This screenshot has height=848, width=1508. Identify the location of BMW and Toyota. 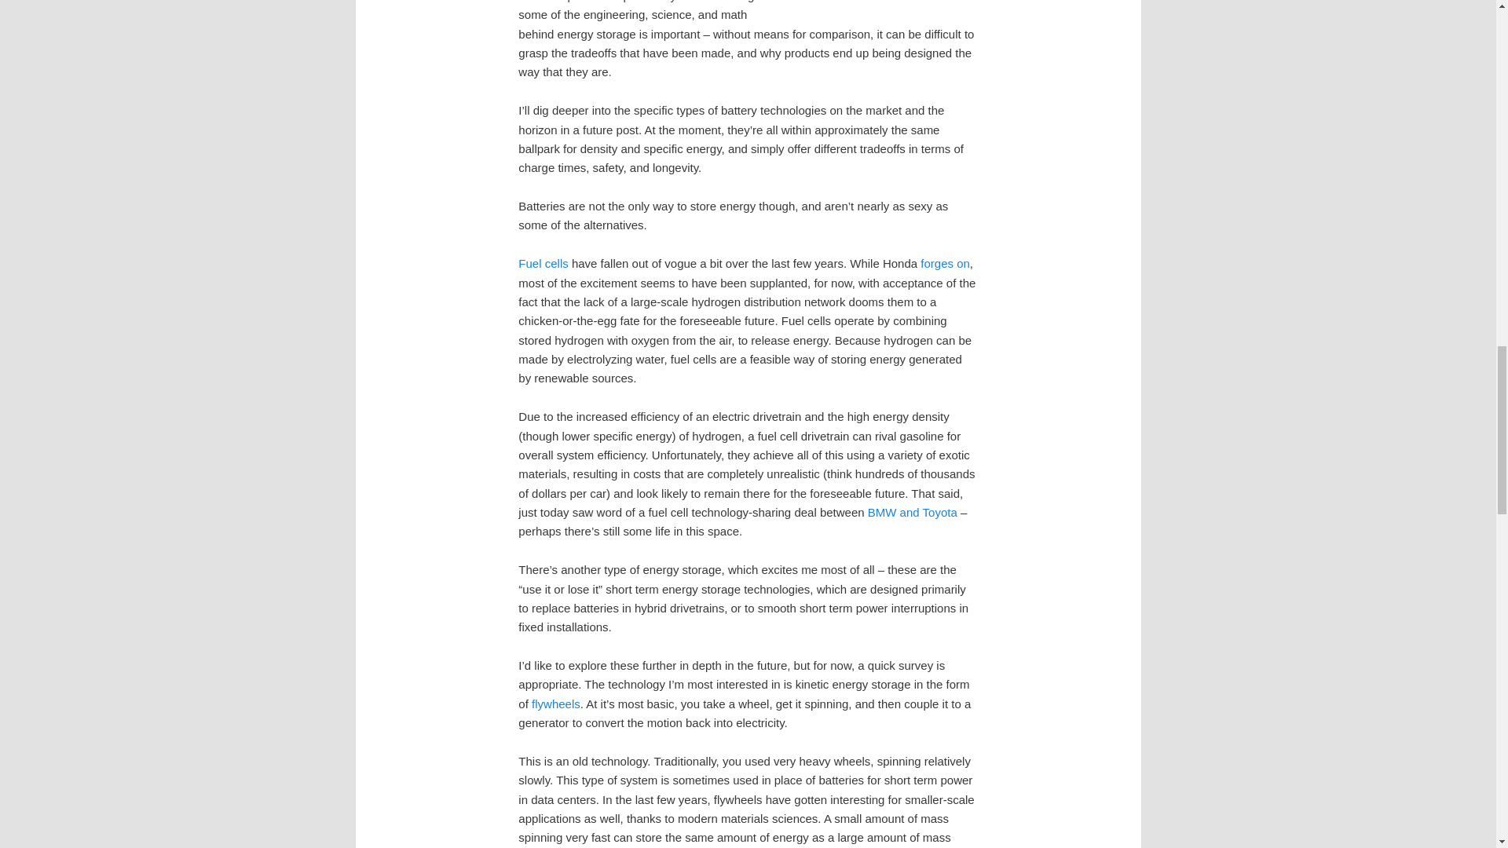
(913, 512).